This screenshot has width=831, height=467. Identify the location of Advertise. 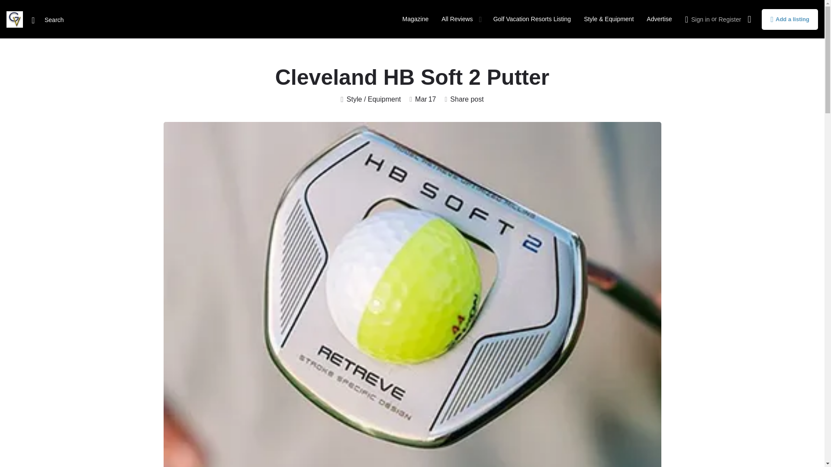
(659, 19).